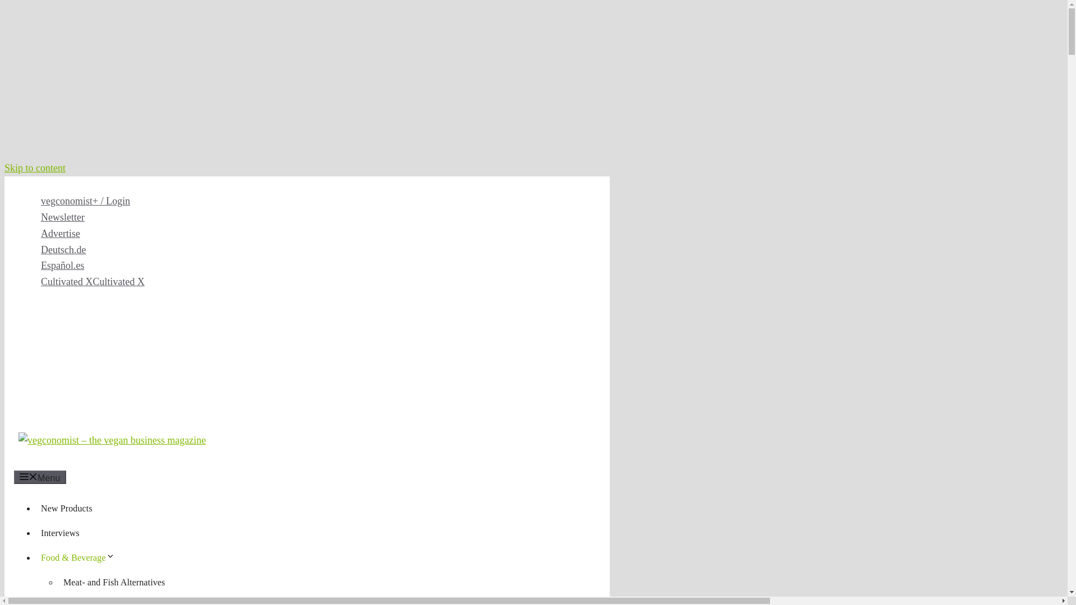  Describe the element at coordinates (63, 250) in the screenshot. I see `Deutsch.de` at that location.